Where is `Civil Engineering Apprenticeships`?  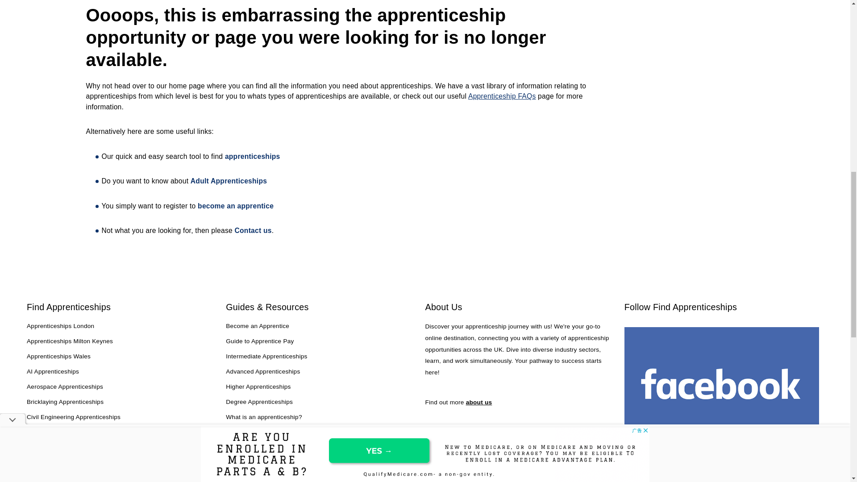 Civil Engineering Apprenticeships is located at coordinates (73, 418).